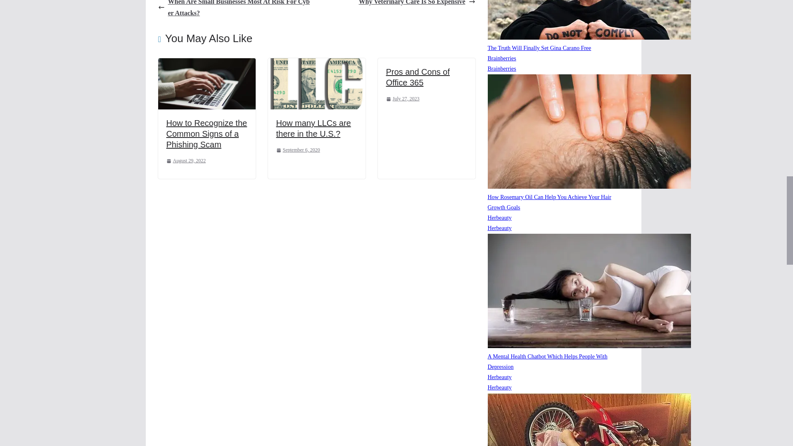 This screenshot has height=446, width=793. What do you see at coordinates (185, 161) in the screenshot?
I see `August 29, 2022` at bounding box center [185, 161].